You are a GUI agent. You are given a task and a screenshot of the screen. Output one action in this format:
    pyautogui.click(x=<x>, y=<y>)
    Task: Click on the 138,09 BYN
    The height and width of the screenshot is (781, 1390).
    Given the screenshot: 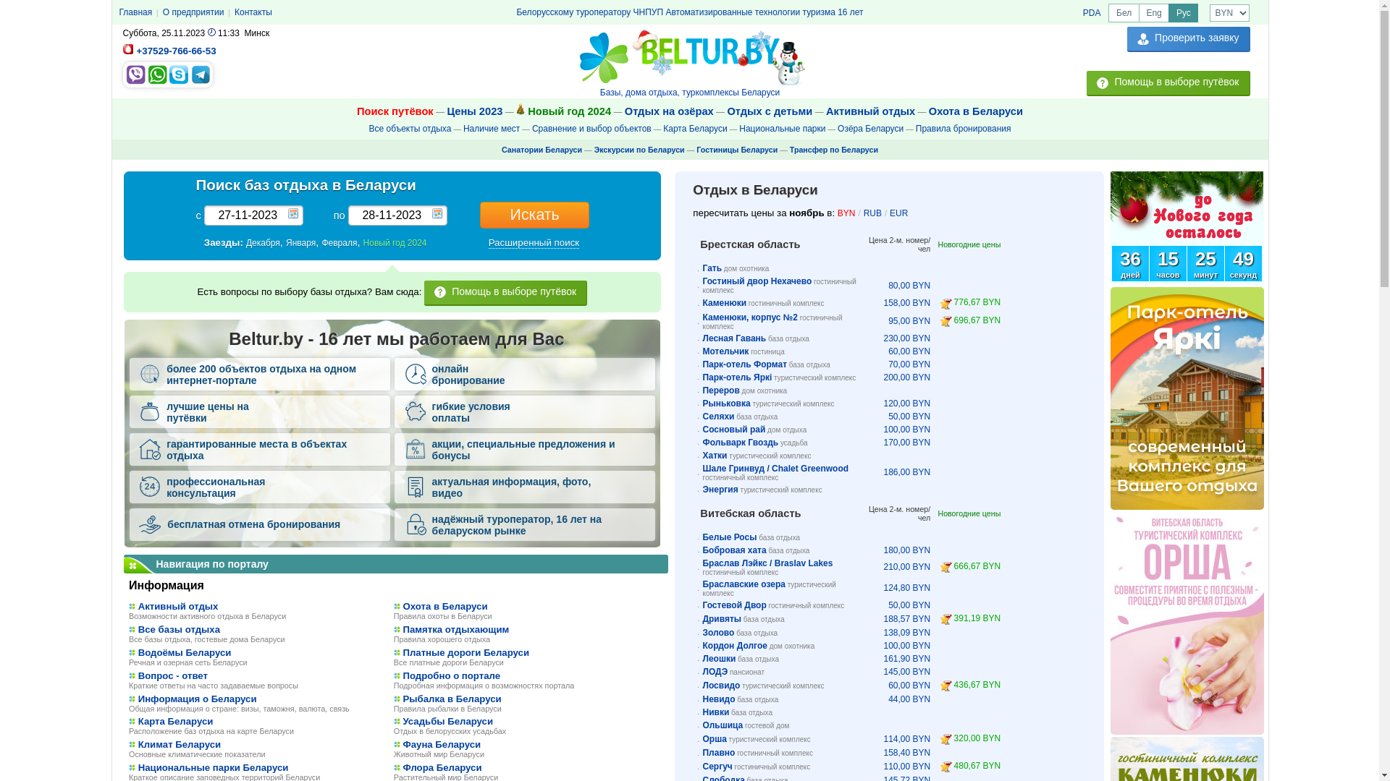 What is the action you would take?
    pyautogui.click(x=906, y=633)
    